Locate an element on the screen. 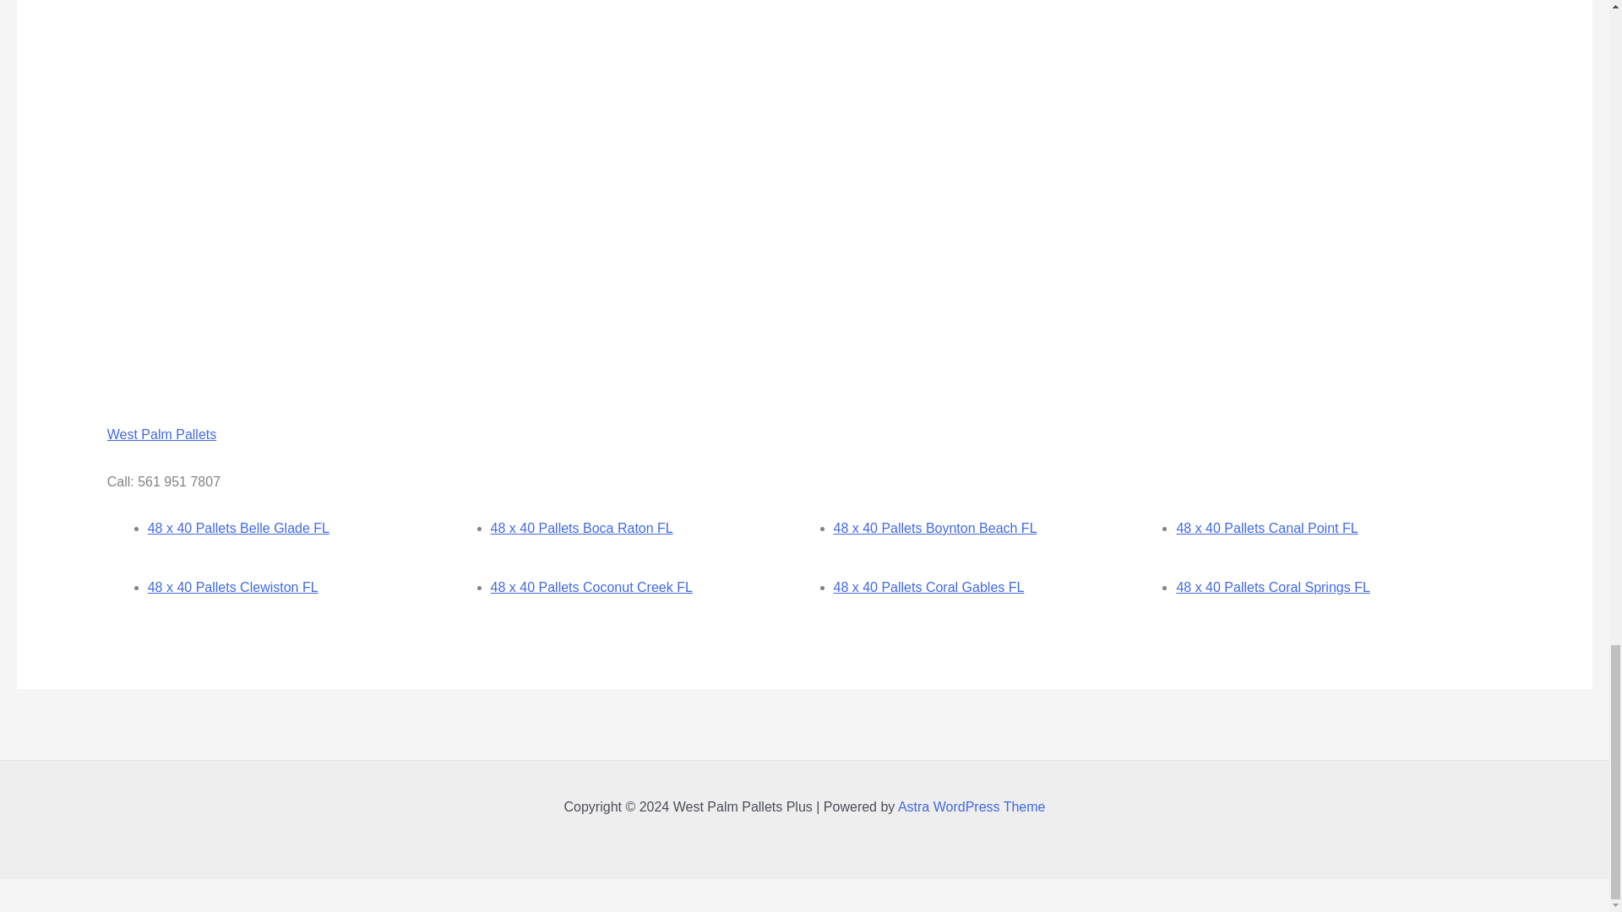 This screenshot has height=912, width=1622. 48 x 40 Pallets Coral Springs FL is located at coordinates (1272, 587).